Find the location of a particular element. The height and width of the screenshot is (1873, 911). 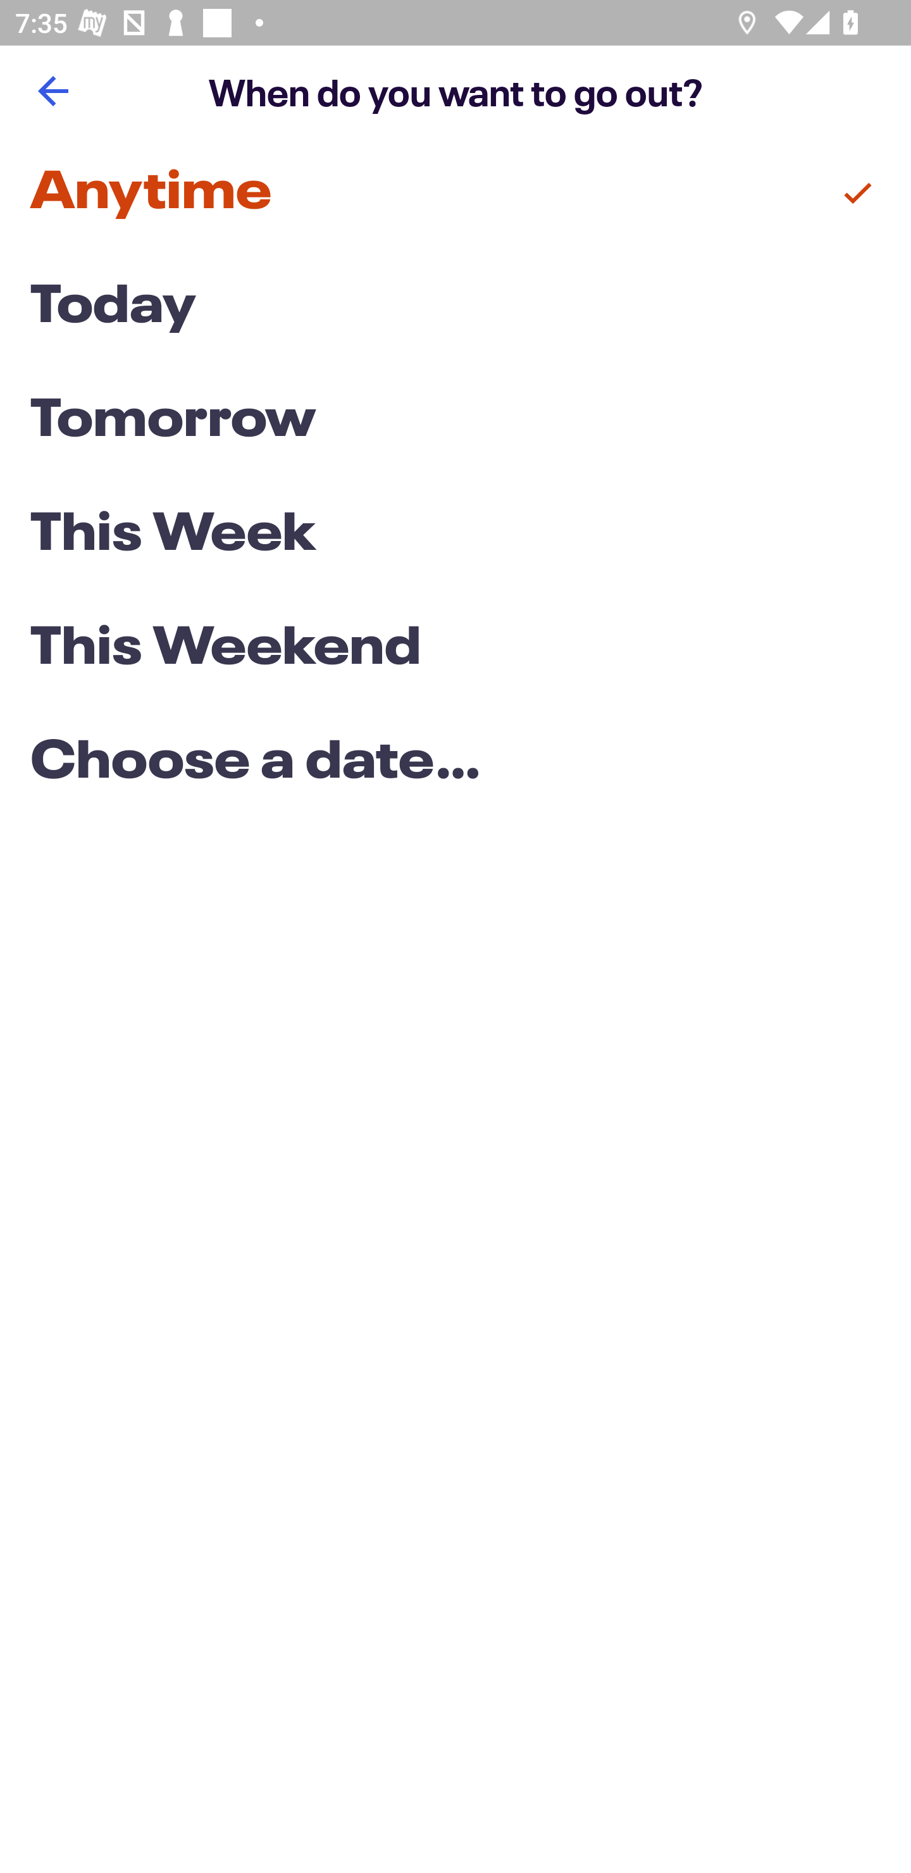

Choose a date… is located at coordinates (455, 763).